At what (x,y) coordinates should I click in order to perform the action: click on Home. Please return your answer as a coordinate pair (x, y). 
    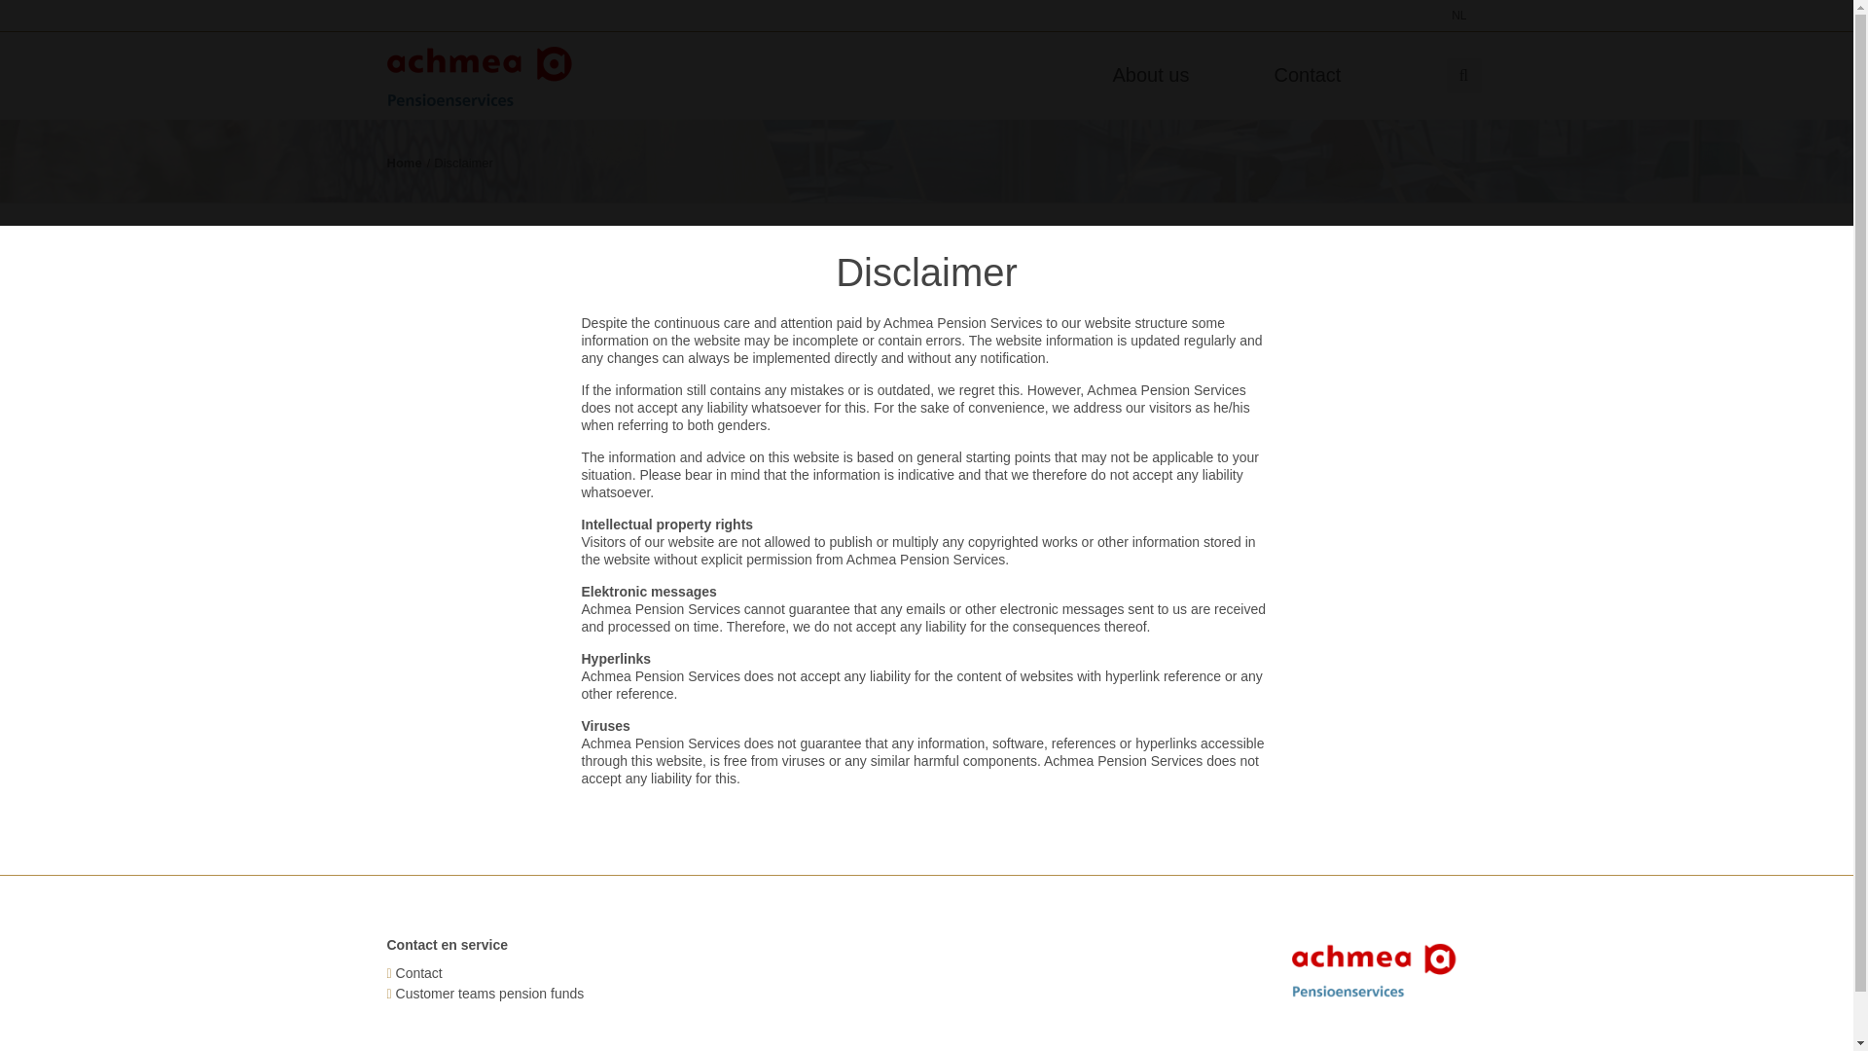
    Looking at the image, I should click on (404, 162).